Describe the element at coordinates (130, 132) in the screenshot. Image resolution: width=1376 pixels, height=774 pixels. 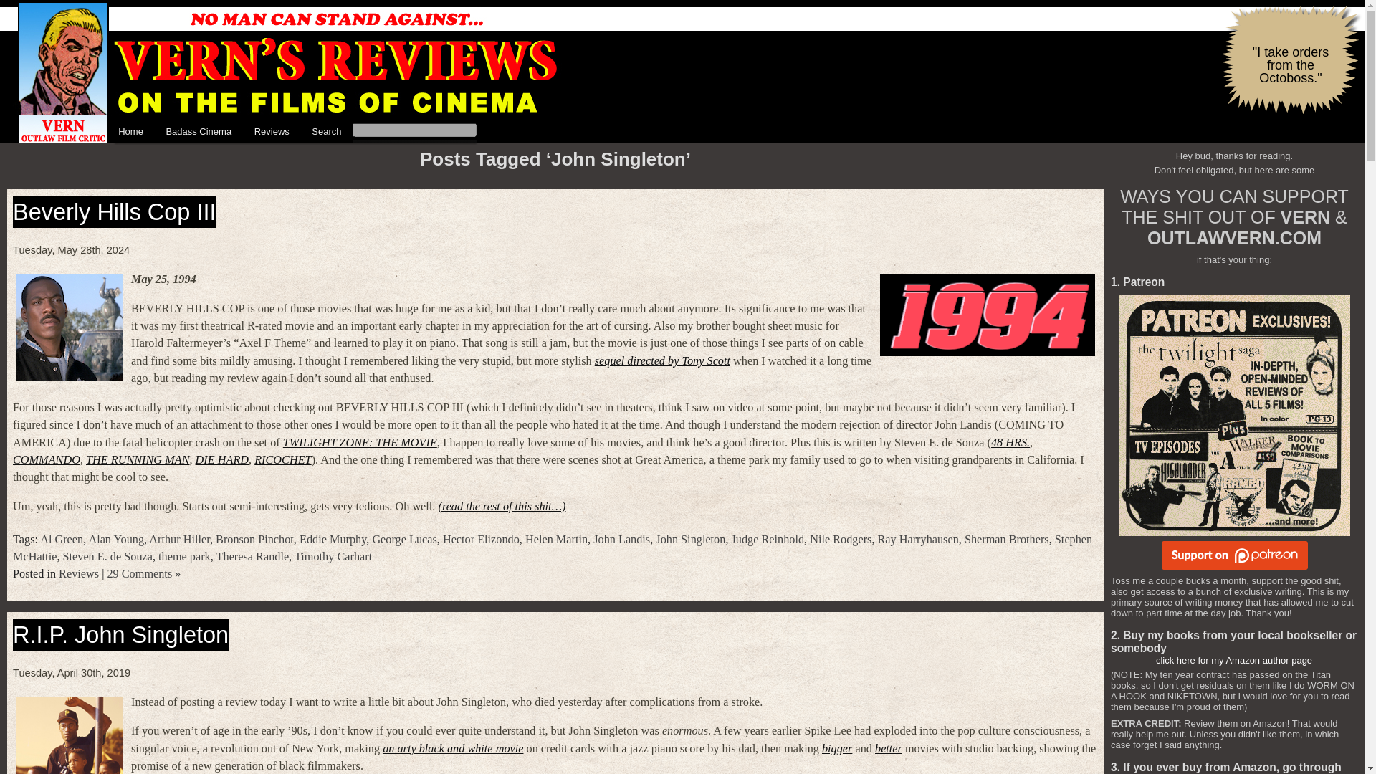
I see `Home` at that location.